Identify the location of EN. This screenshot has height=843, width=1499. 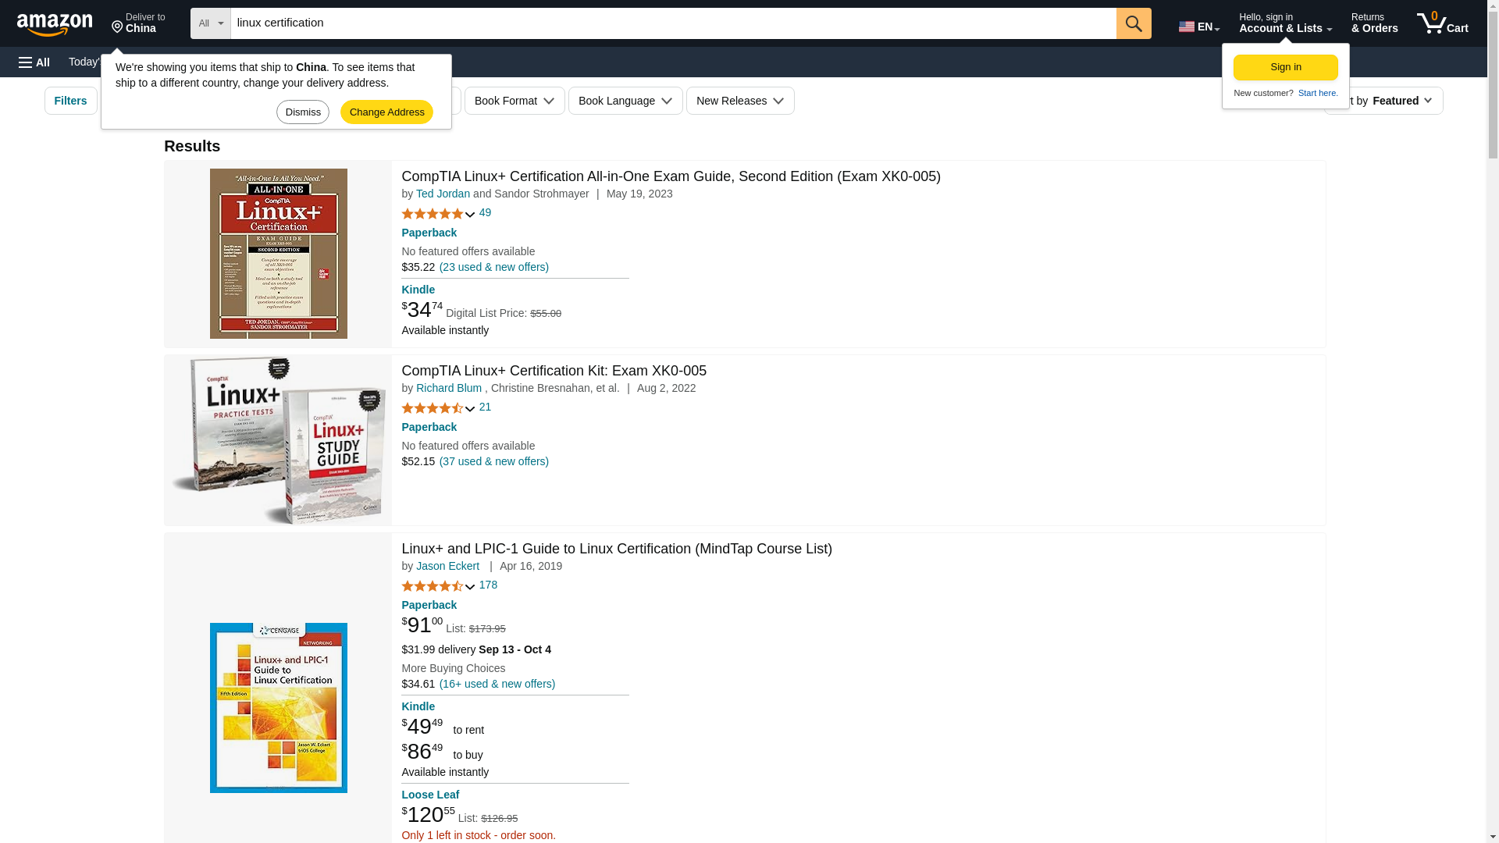
(138, 23).